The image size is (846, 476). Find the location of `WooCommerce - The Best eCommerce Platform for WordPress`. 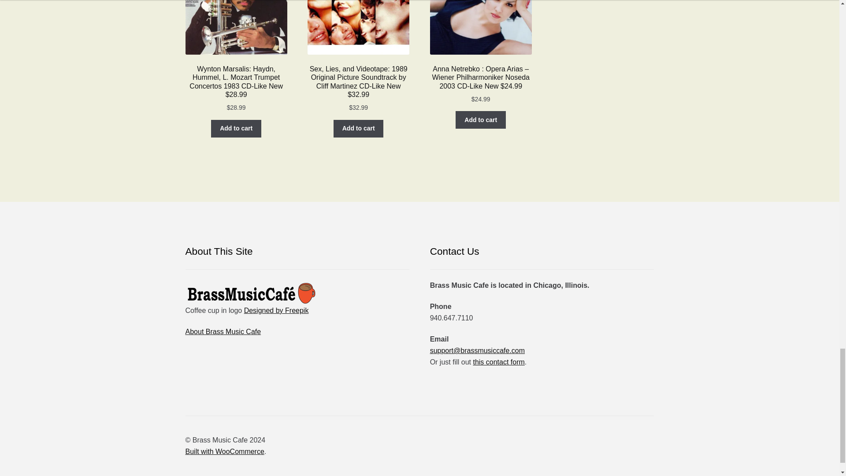

WooCommerce - The Best eCommerce Platform for WordPress is located at coordinates (225, 451).